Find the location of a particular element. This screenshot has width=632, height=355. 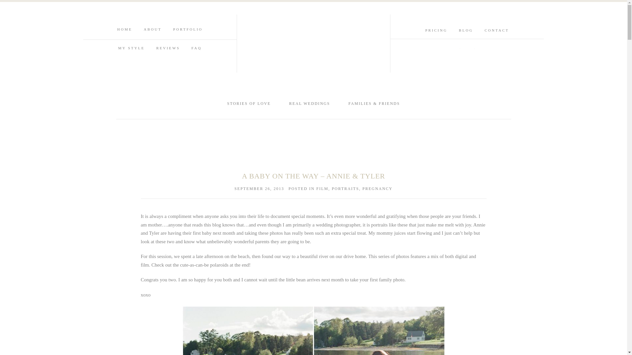

FAQ is located at coordinates (196, 48).